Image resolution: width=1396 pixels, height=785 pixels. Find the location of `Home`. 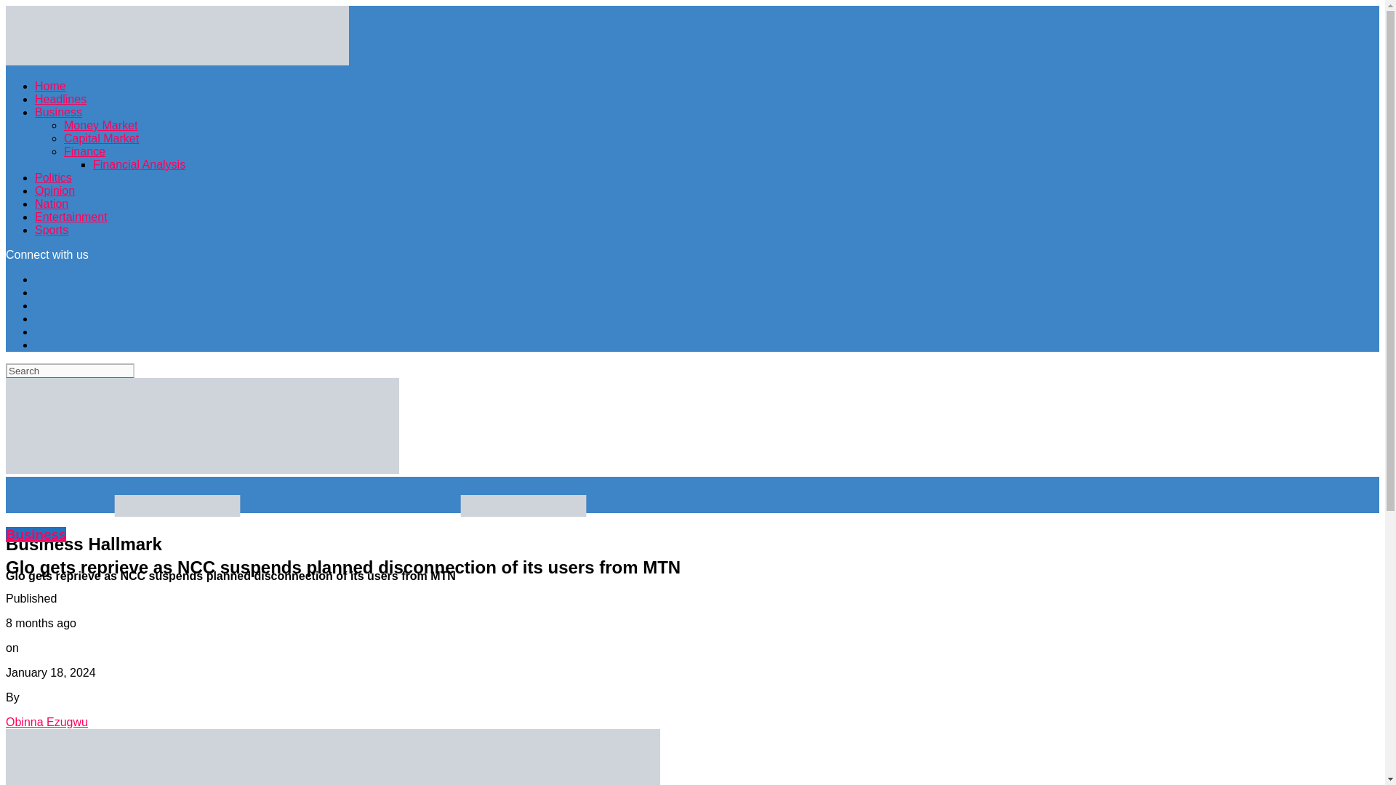

Home is located at coordinates (50, 86).